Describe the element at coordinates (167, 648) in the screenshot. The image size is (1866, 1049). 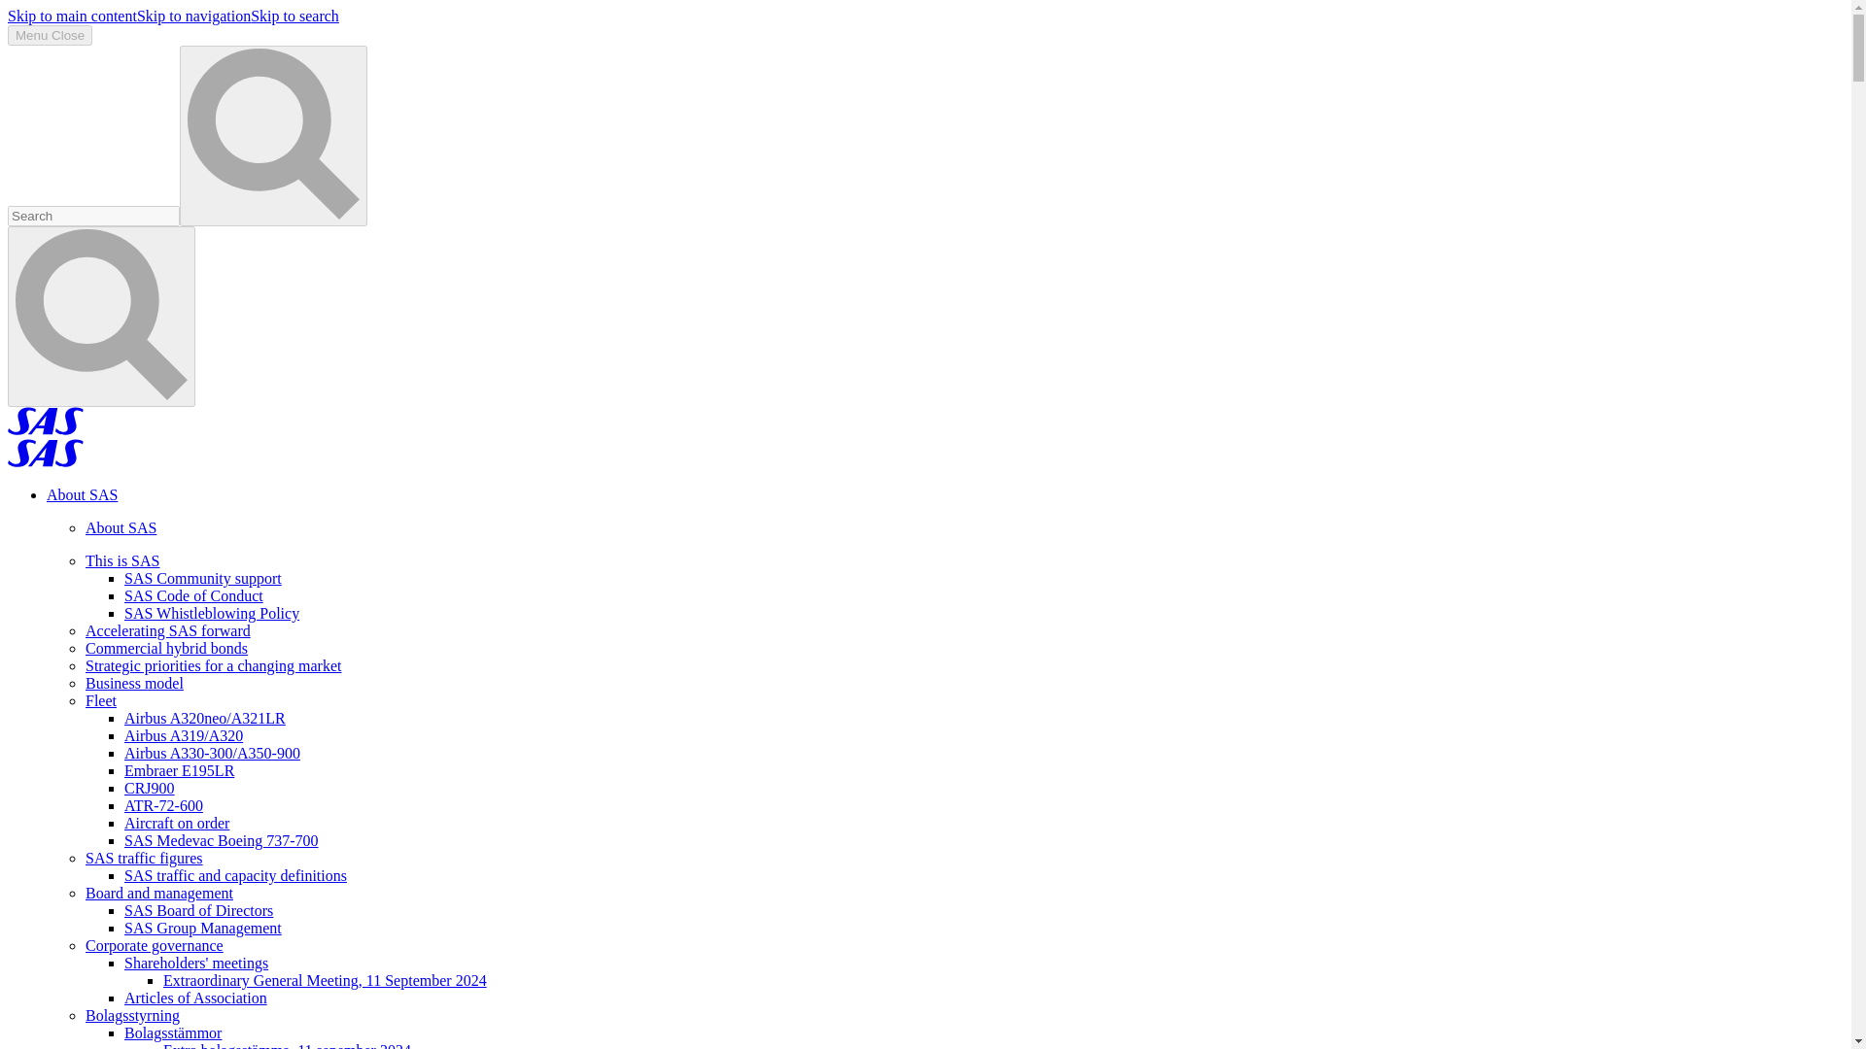
I see `Commercial hybrid bonds` at that location.